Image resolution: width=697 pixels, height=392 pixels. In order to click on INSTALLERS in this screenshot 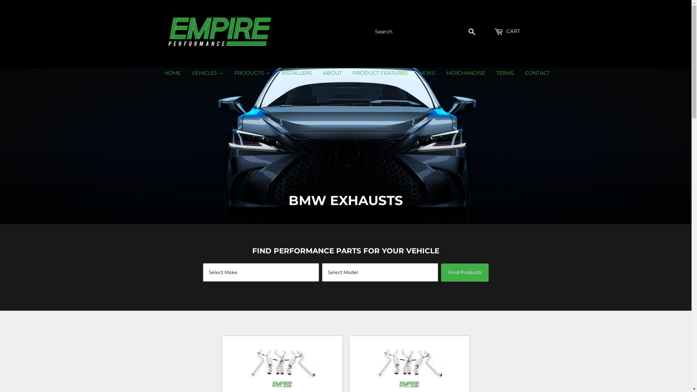, I will do `click(296, 73)`.